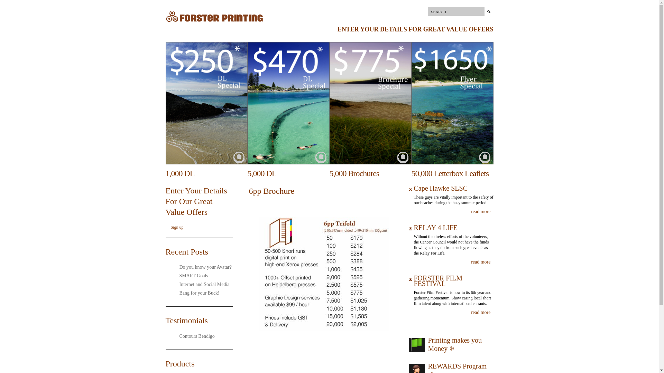  I want to click on  , so click(240, 158).